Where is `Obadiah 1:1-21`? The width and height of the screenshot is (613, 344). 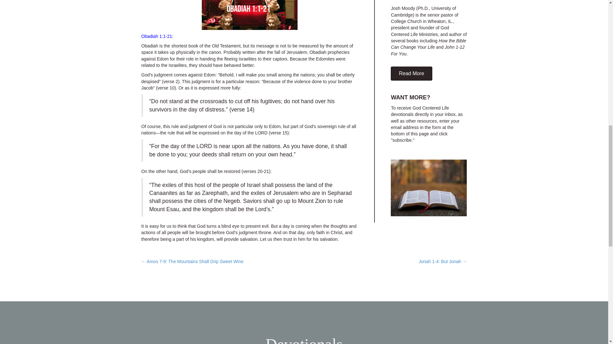
Obadiah 1:1-21 is located at coordinates (156, 36).